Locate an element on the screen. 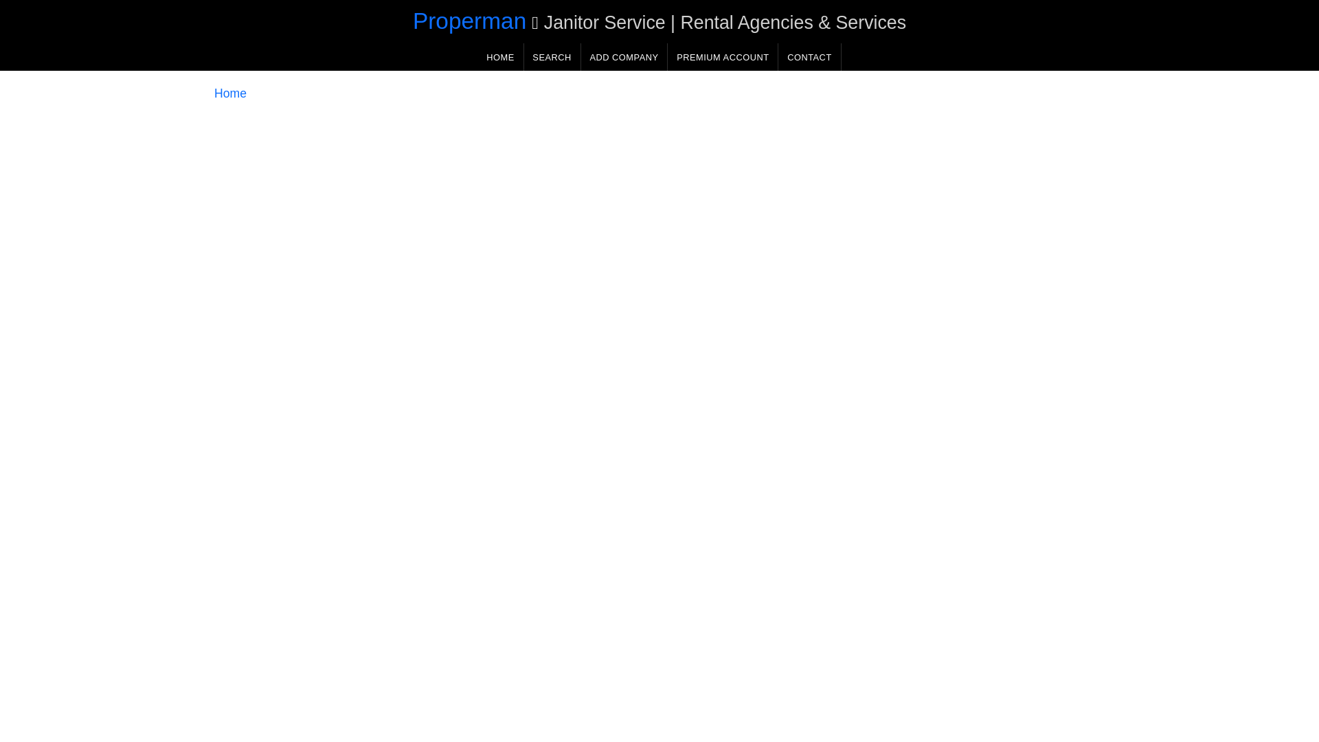 The width and height of the screenshot is (1319, 742). ADD COMPANY is located at coordinates (624, 56).